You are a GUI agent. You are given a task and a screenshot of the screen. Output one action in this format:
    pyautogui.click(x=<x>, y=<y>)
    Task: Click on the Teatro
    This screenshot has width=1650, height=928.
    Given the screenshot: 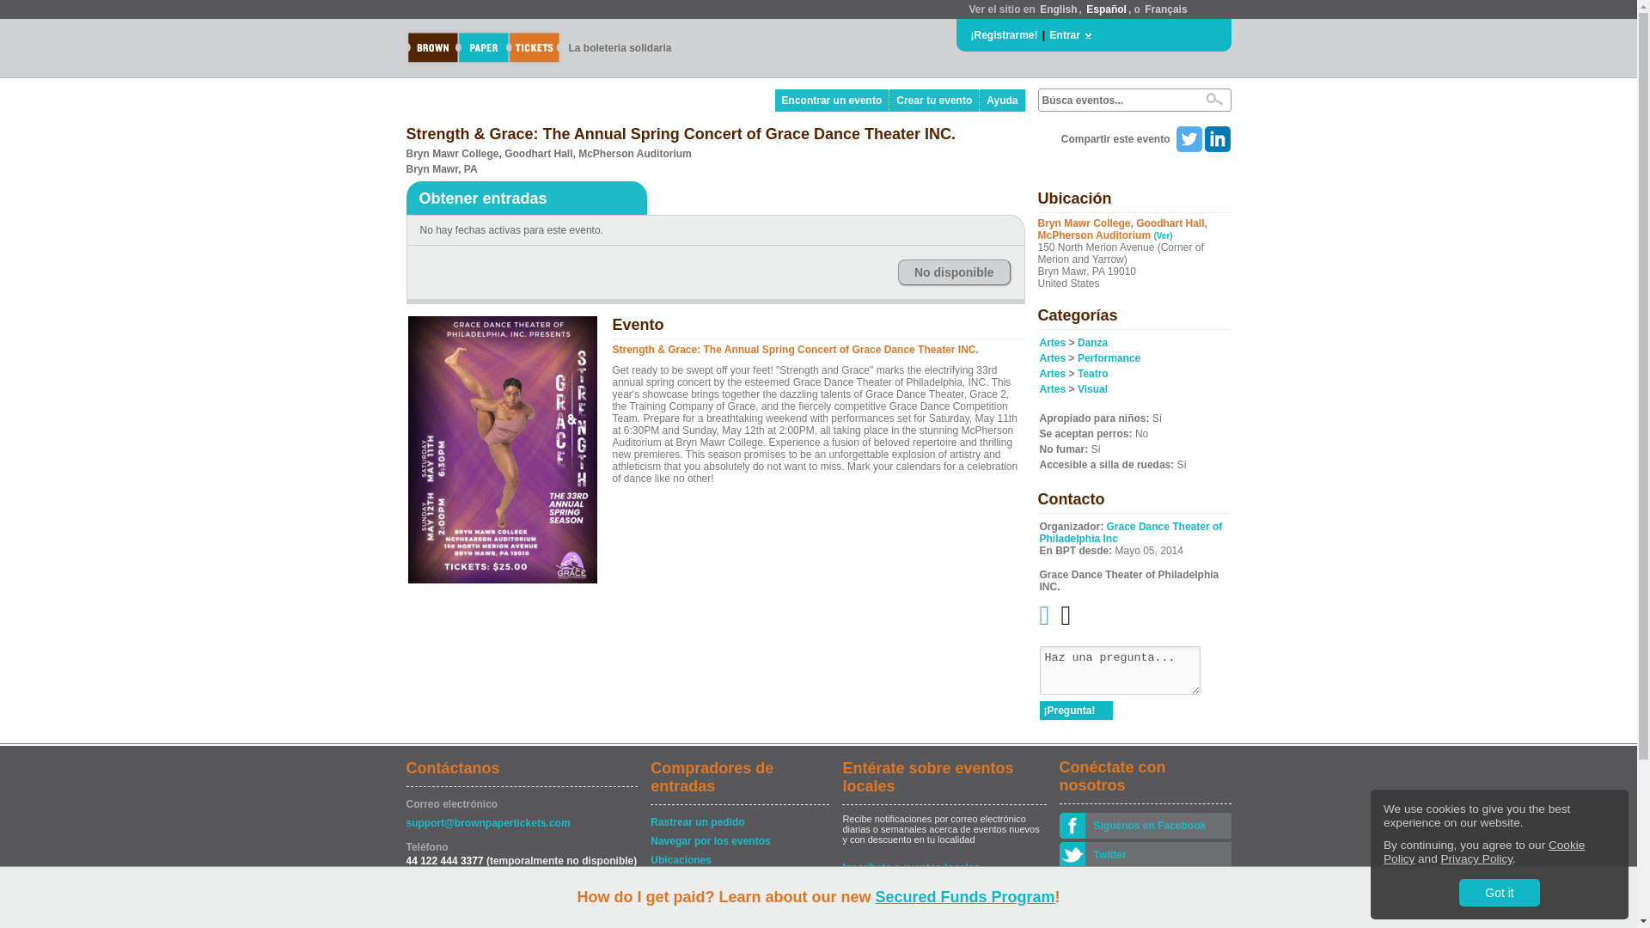 What is the action you would take?
    pyautogui.click(x=1093, y=373)
    